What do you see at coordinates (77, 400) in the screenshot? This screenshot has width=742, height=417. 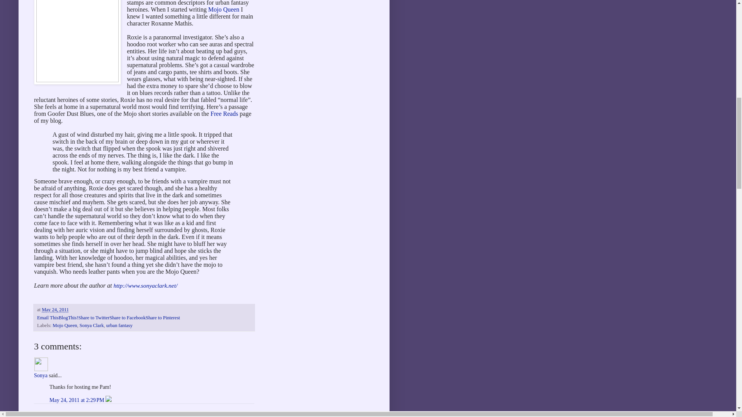 I see `comment permalink` at bounding box center [77, 400].